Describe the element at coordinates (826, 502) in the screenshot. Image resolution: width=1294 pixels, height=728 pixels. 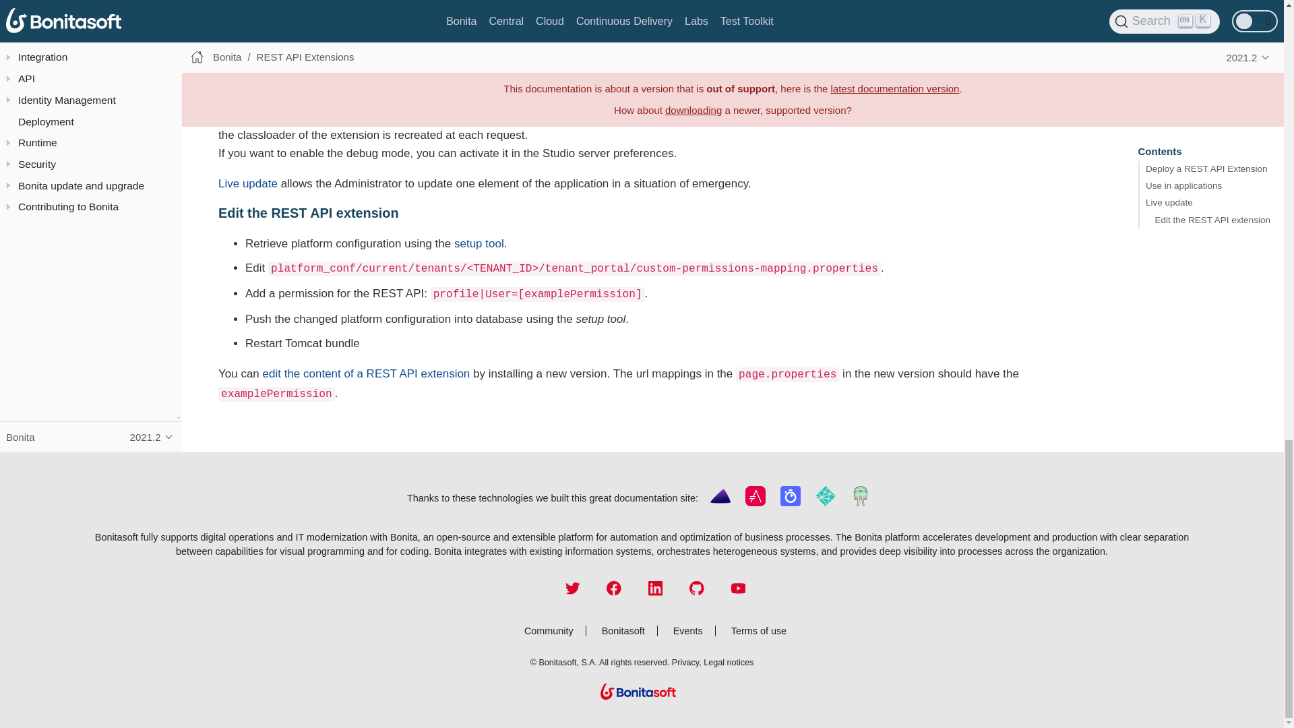
I see `Site hosting by Netlify` at that location.